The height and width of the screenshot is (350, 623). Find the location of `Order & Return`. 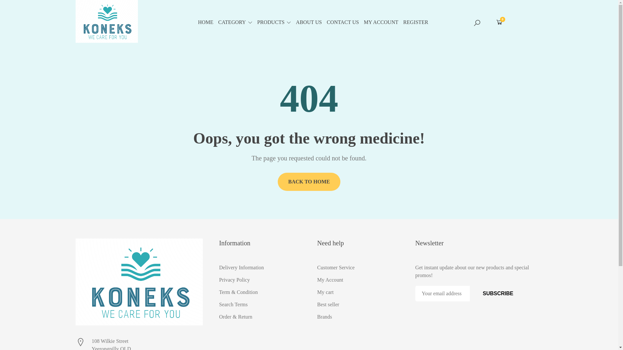

Order & Return is located at coordinates (260, 317).